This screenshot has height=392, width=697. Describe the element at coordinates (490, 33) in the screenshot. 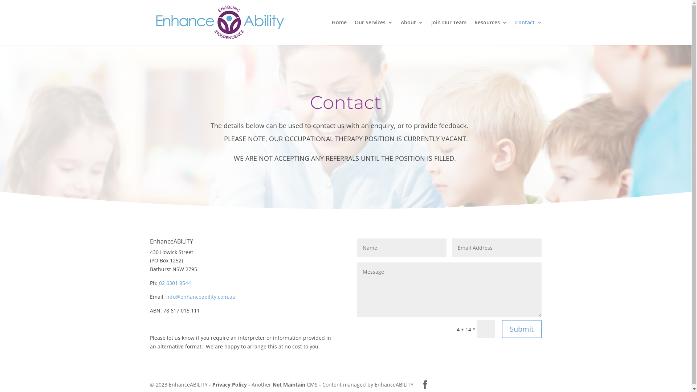

I see `Resources` at that location.